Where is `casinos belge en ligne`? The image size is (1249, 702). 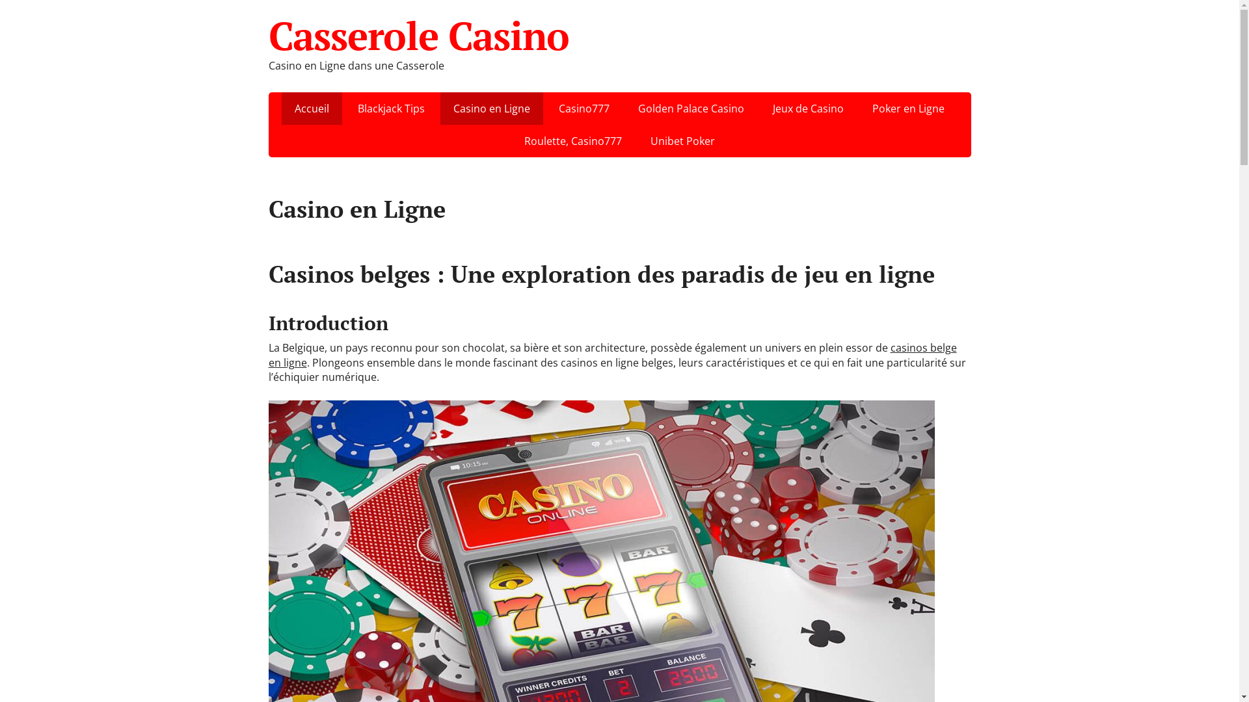 casinos belge en ligne is located at coordinates (612, 355).